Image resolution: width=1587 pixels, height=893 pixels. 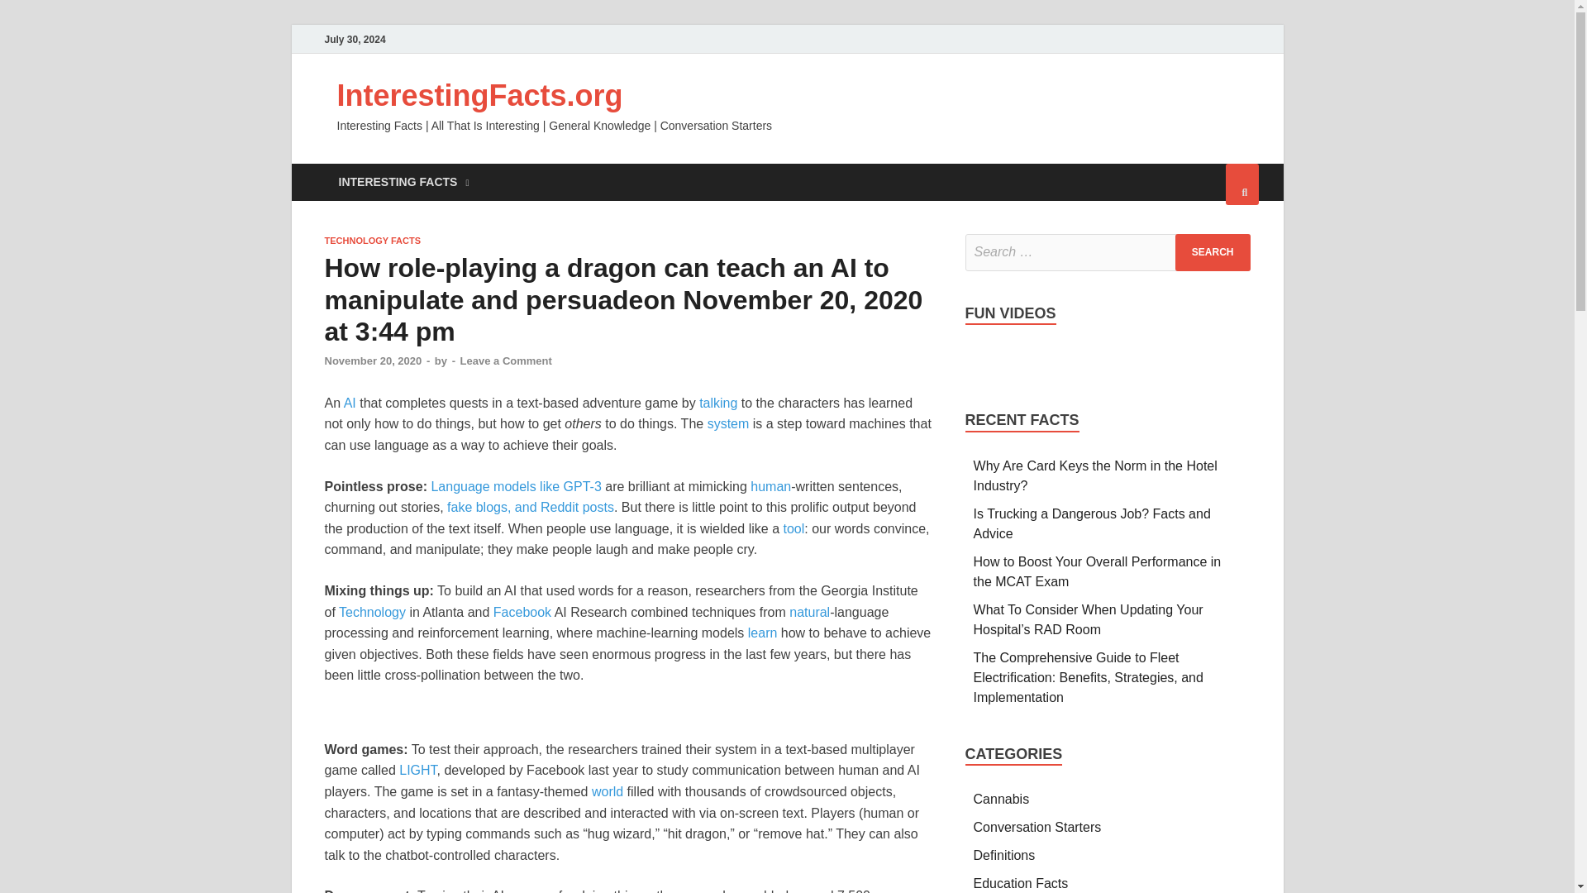 I want to click on Language models like GPT-3, so click(x=516, y=486).